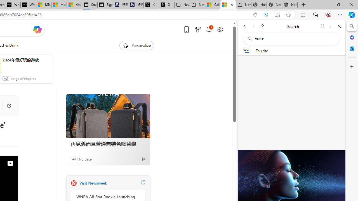 This screenshot has width=358, height=201. What do you see at coordinates (259, 5) in the screenshot?
I see `Nordace - Best Sellers` at bounding box center [259, 5].